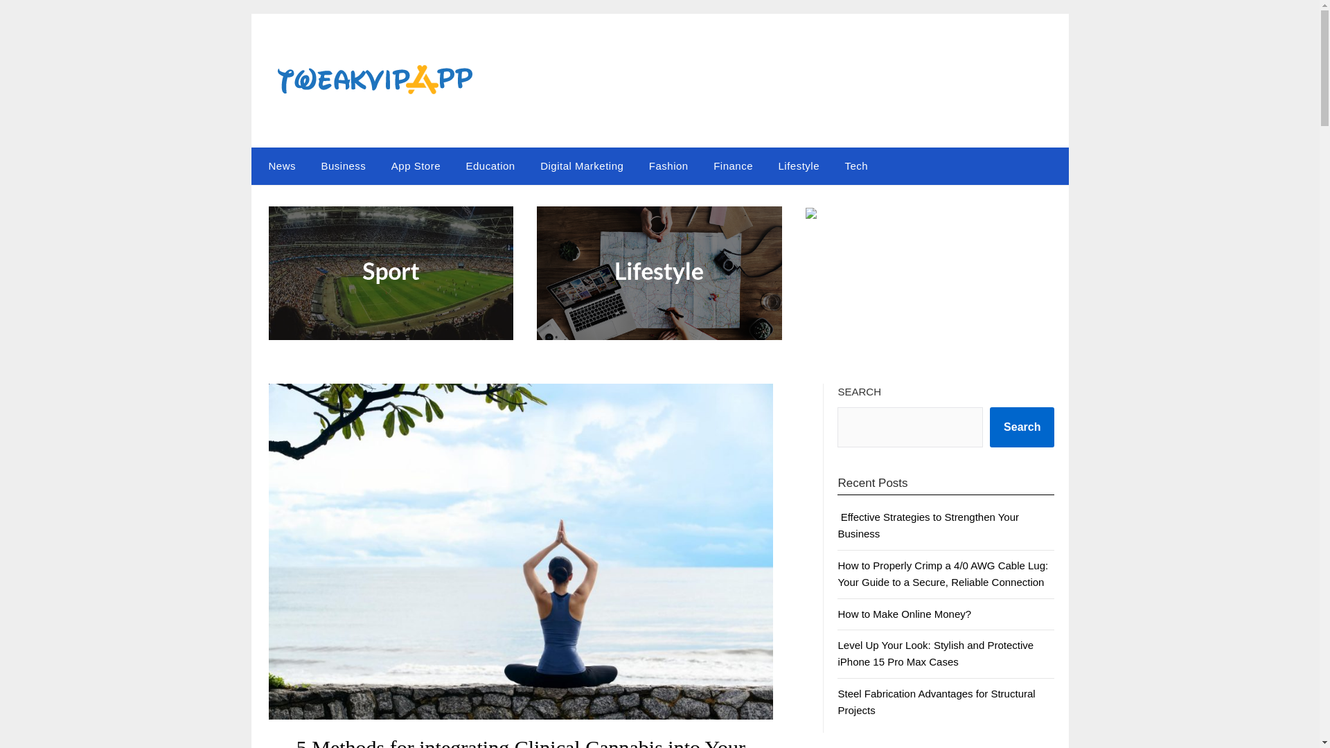  What do you see at coordinates (490, 166) in the screenshot?
I see `Education` at bounding box center [490, 166].